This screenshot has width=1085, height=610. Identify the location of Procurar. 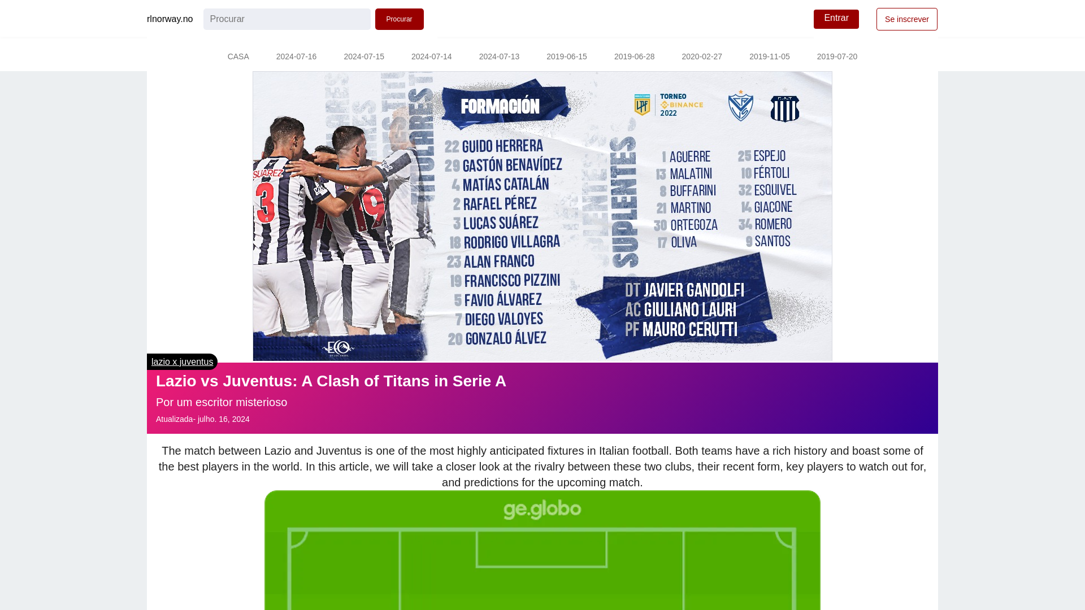
(400, 19).